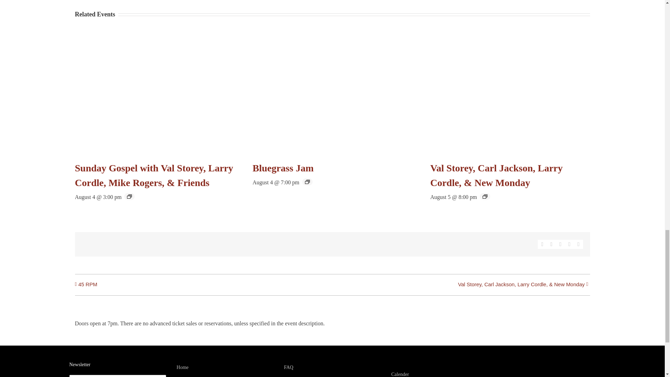 Image resolution: width=670 pixels, height=377 pixels. I want to click on Event Series, so click(485, 197).